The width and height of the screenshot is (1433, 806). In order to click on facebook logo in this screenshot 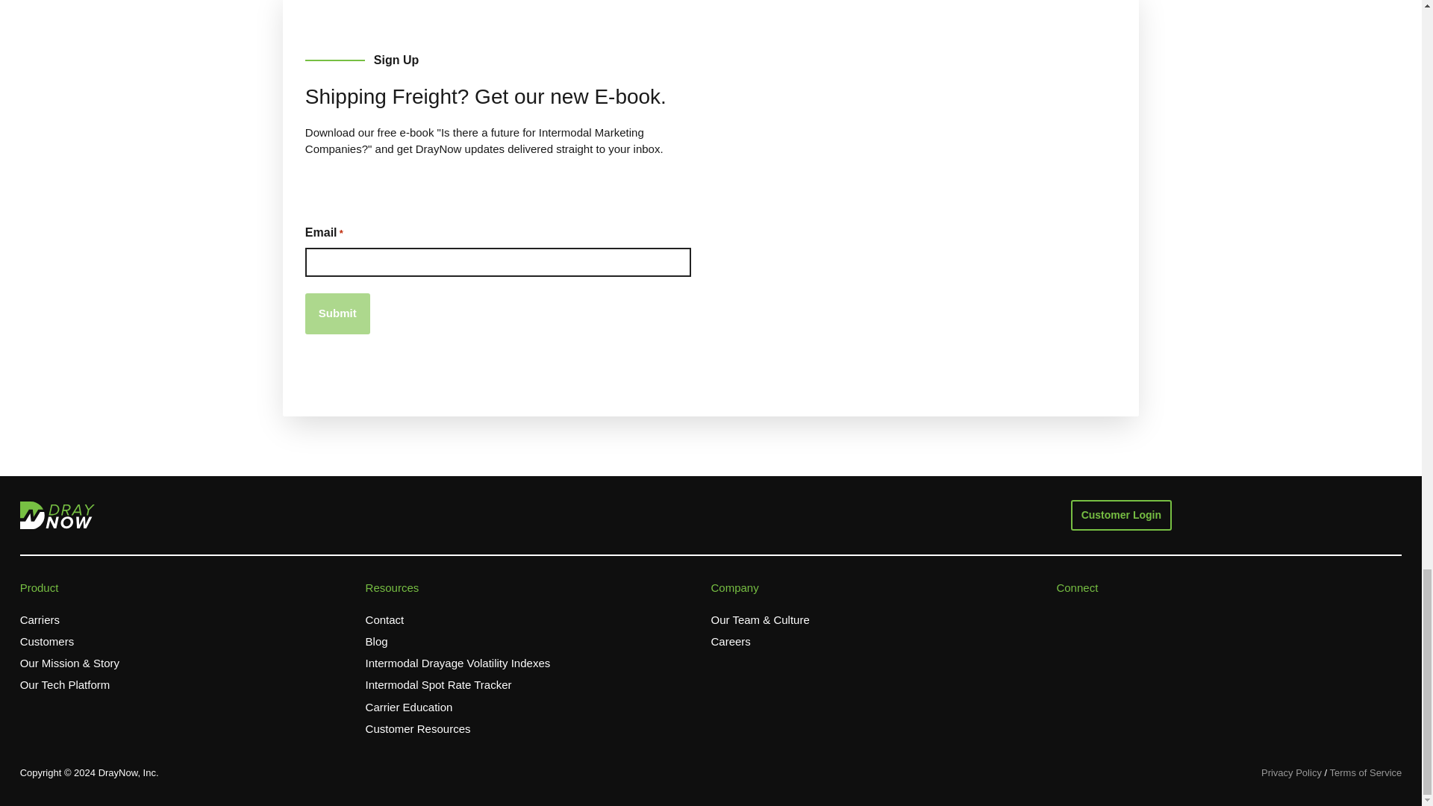, I will do `click(1063, 616)`.